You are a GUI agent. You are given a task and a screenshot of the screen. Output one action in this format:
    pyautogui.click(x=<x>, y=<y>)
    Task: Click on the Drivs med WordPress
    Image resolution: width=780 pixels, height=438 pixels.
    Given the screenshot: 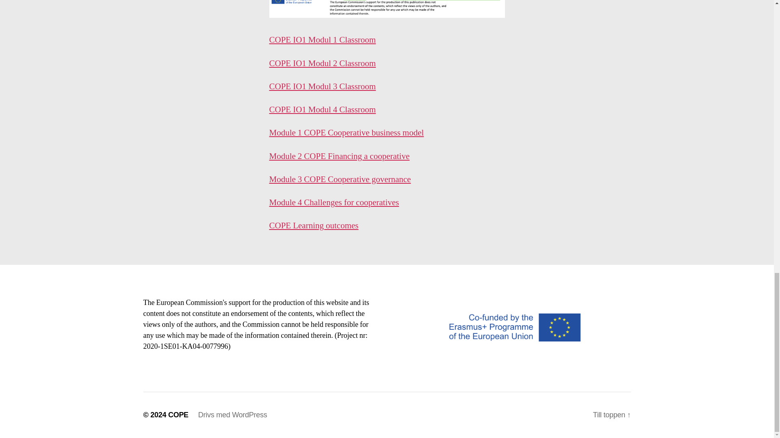 What is the action you would take?
    pyautogui.click(x=232, y=414)
    